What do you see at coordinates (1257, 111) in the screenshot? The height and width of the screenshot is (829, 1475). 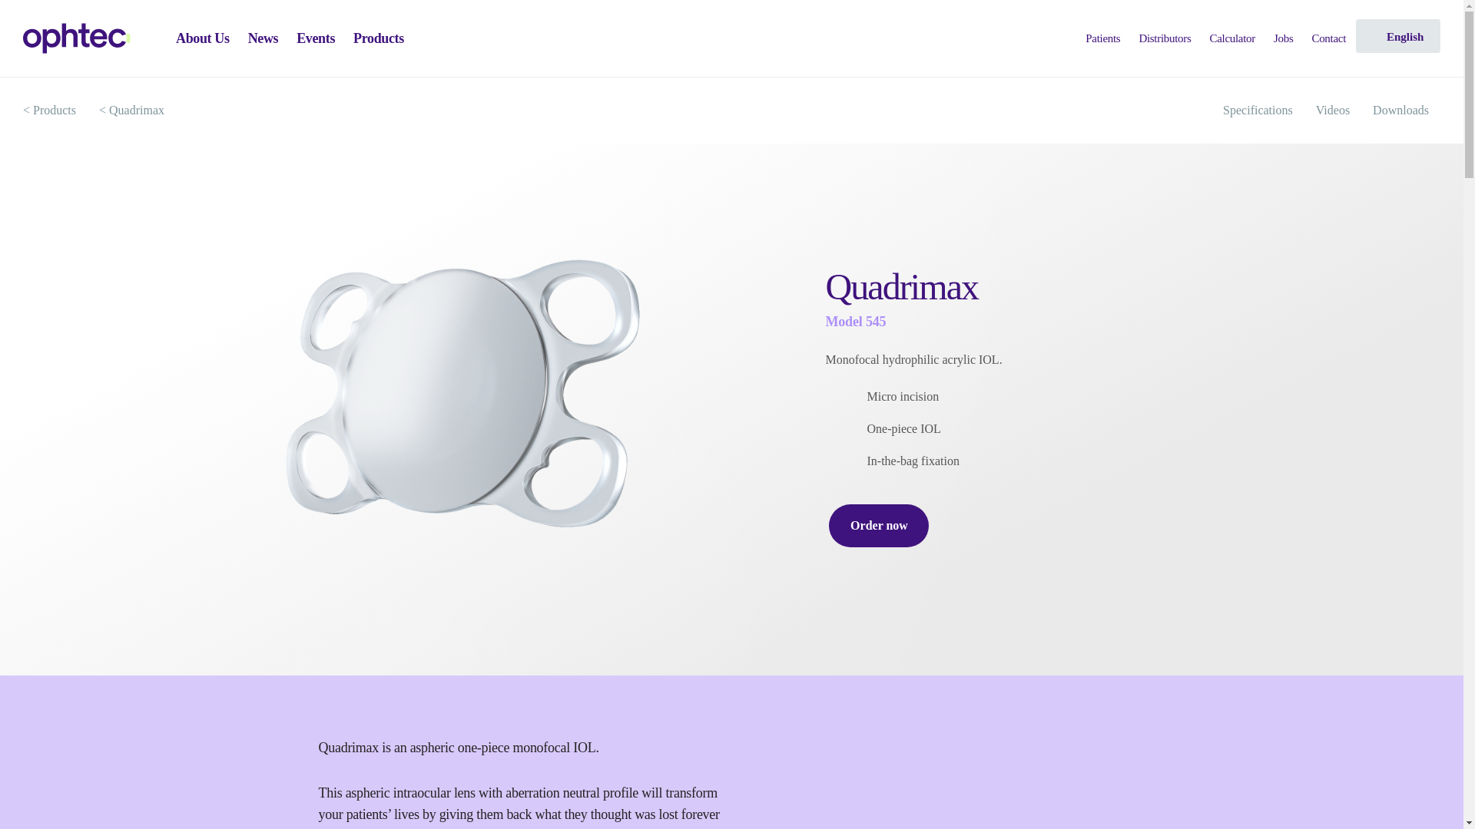 I see `Specifications` at bounding box center [1257, 111].